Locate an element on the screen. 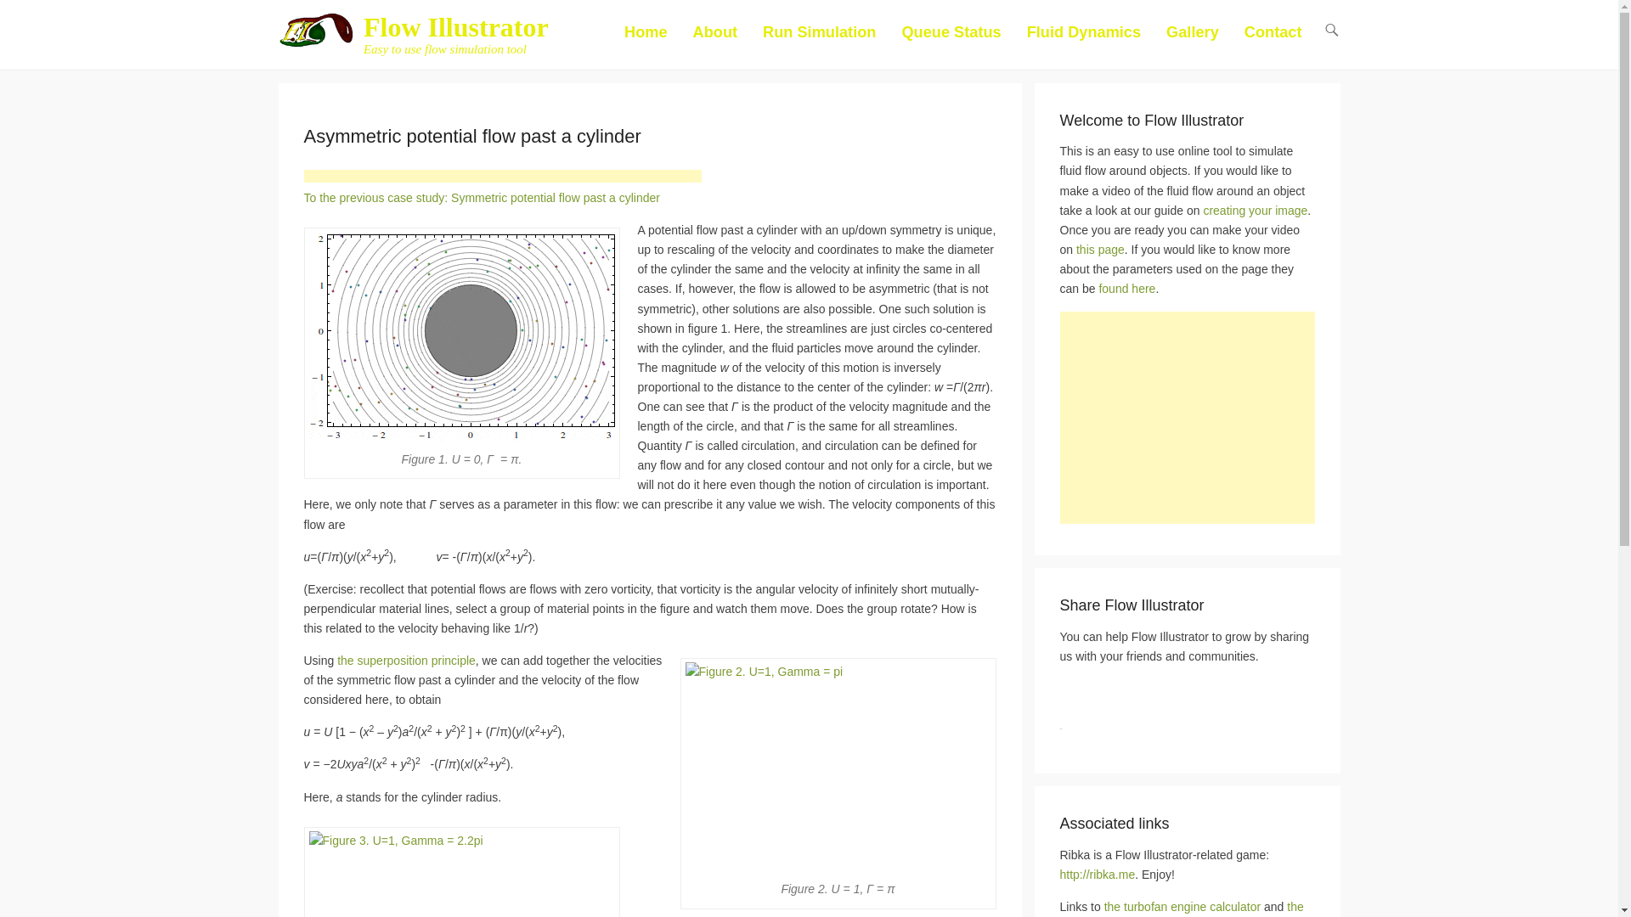 Image resolution: width=1631 pixels, height=917 pixels. Symmetric potential flow past a cylinder is located at coordinates (482, 197).